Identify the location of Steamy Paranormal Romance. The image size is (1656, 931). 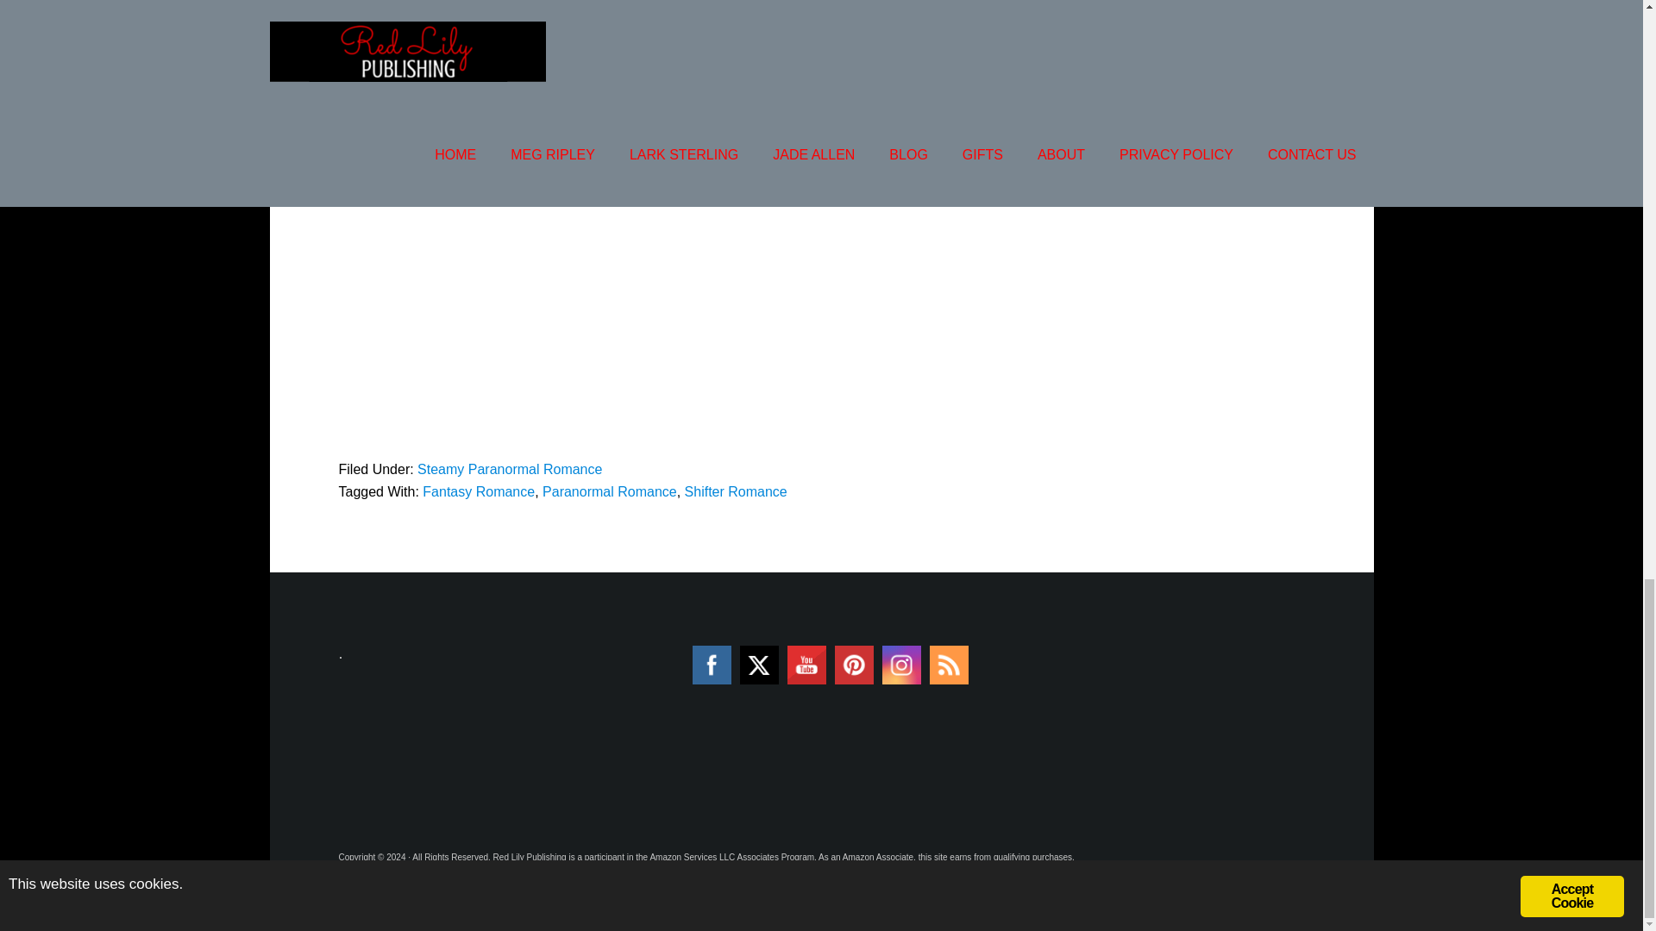
(509, 469).